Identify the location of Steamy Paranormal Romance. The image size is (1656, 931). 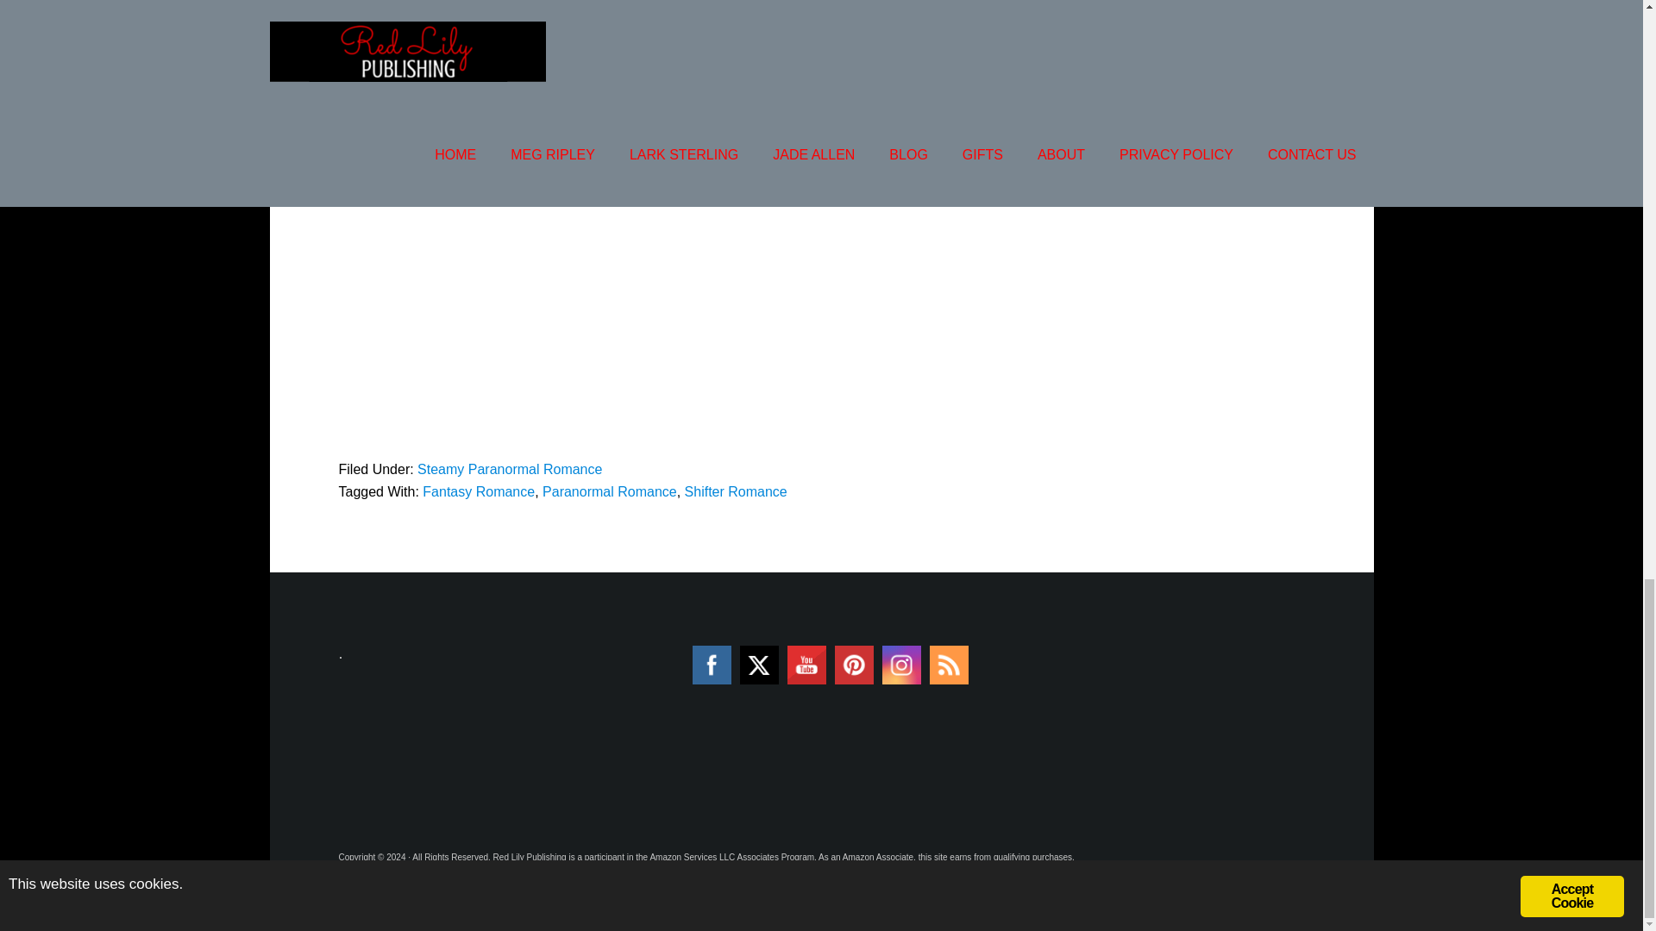
(509, 469).